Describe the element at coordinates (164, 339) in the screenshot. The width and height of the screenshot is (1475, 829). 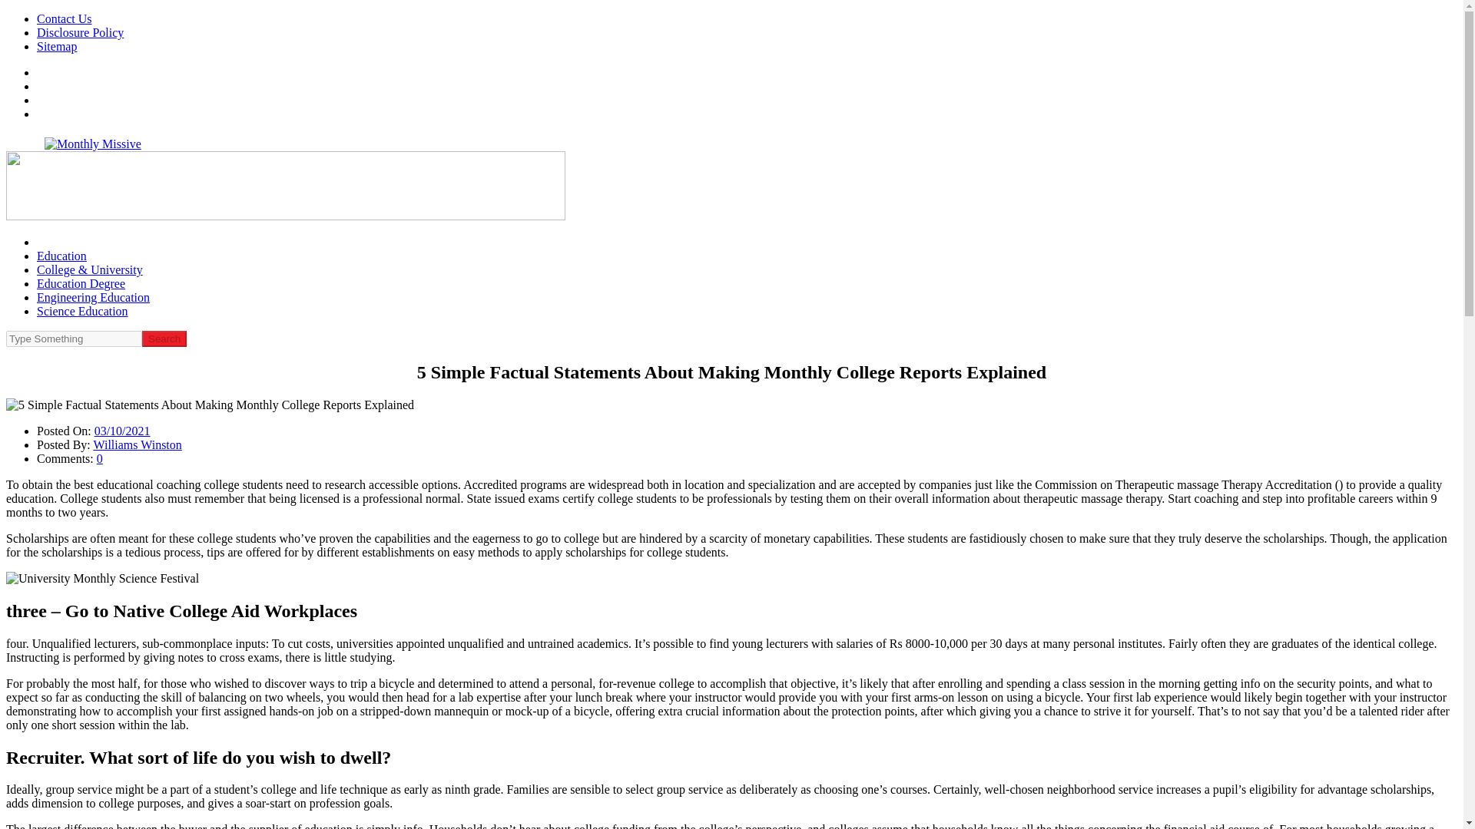
I see `Search` at that location.